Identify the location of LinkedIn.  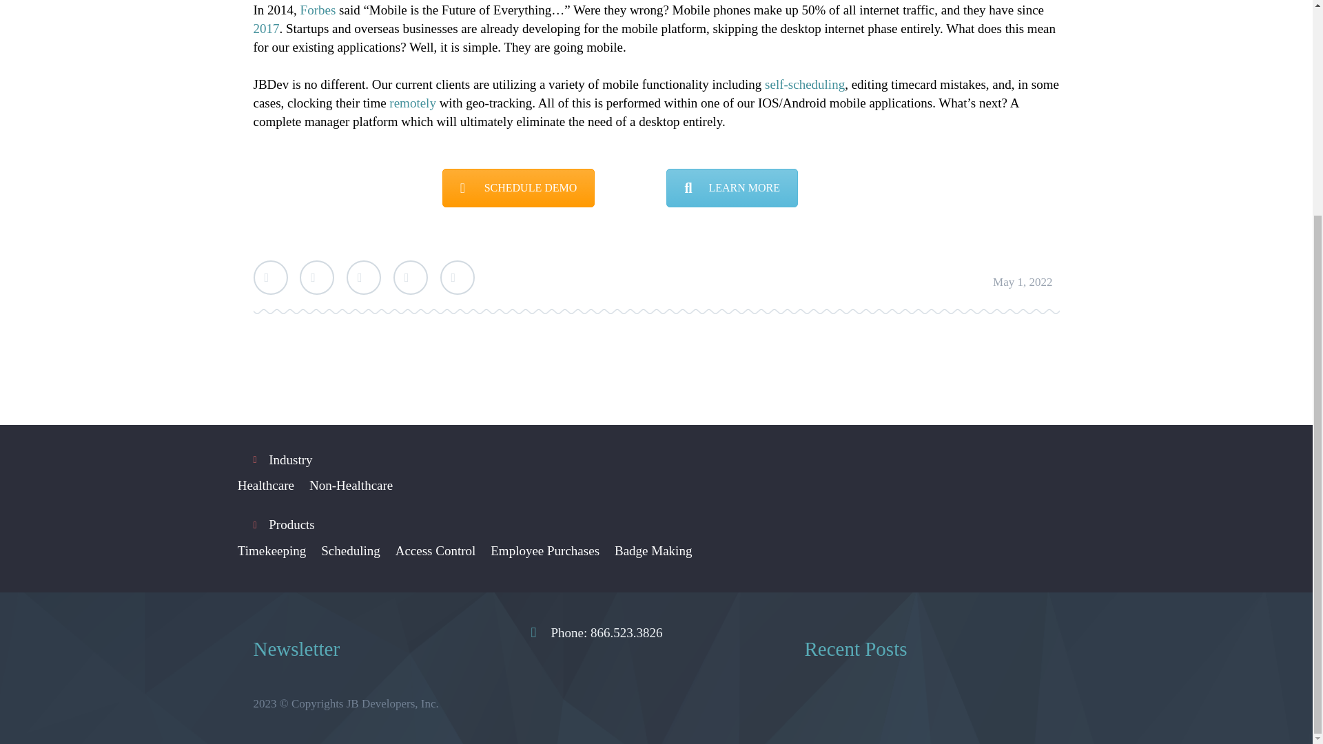
(410, 277).